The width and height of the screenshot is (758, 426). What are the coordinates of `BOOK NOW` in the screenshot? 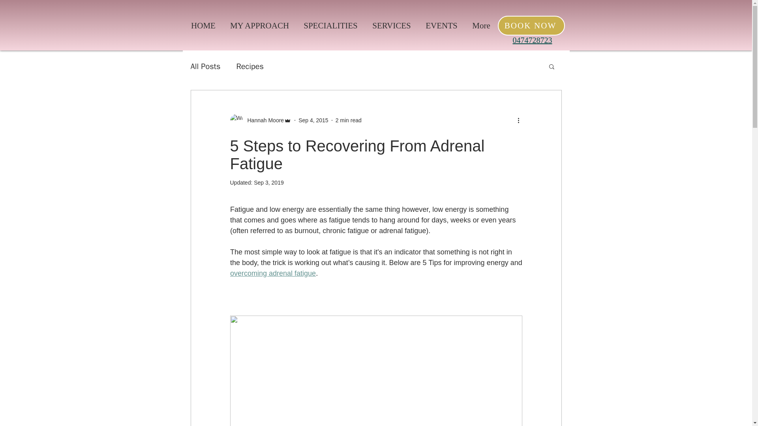 It's located at (531, 25).